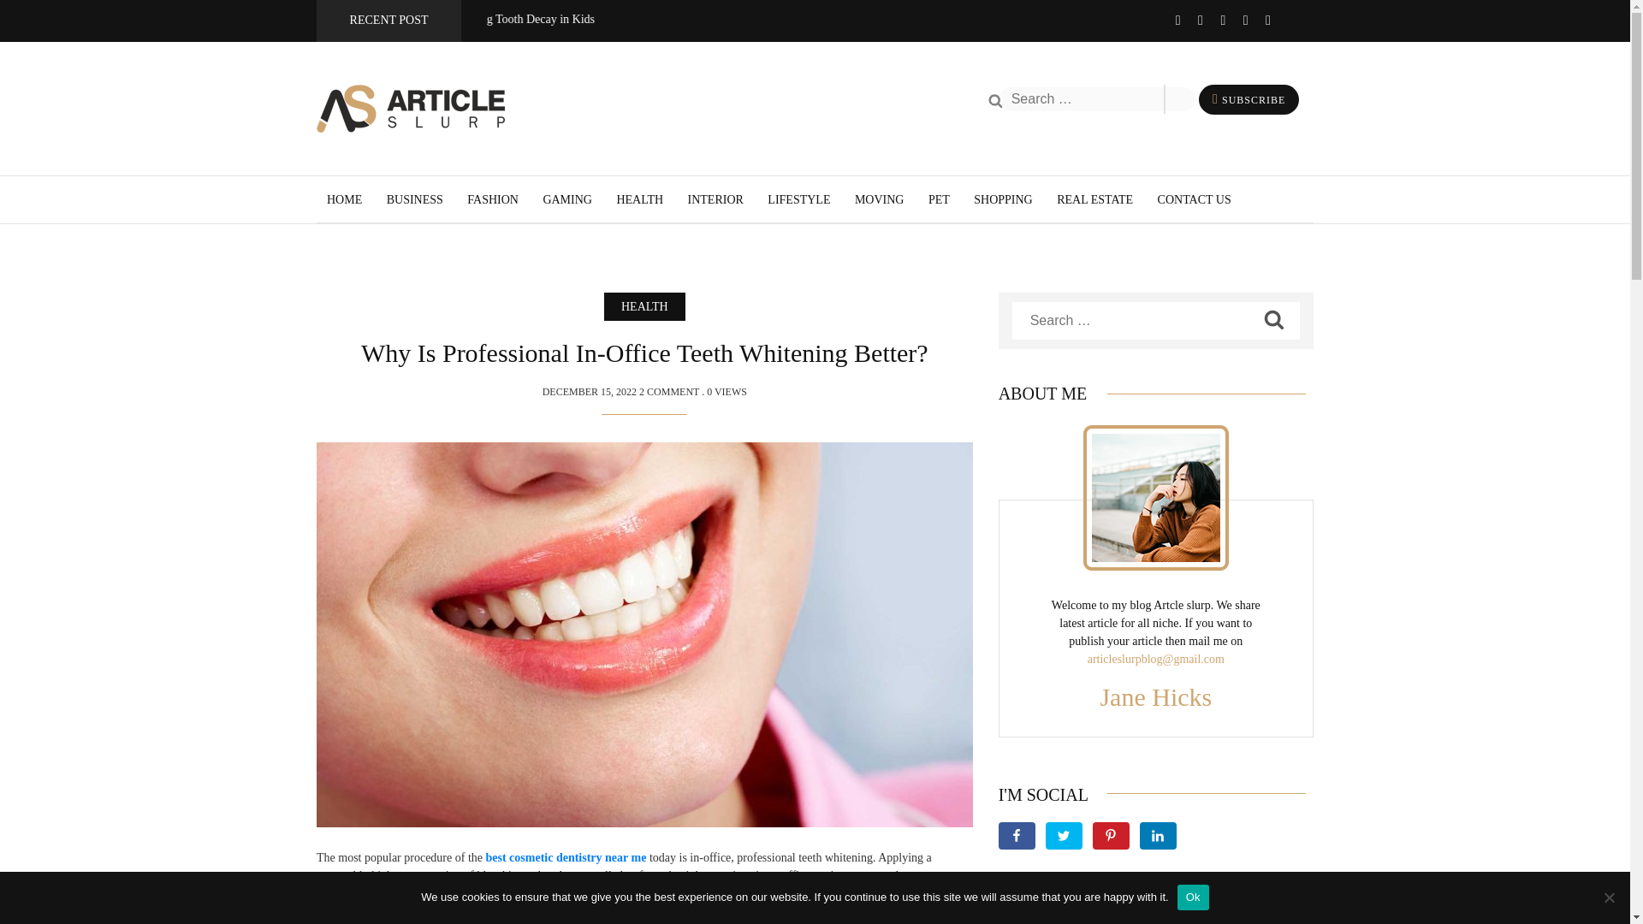 The height and width of the screenshot is (924, 1643). Describe the element at coordinates (493, 198) in the screenshot. I see `FASHION` at that location.